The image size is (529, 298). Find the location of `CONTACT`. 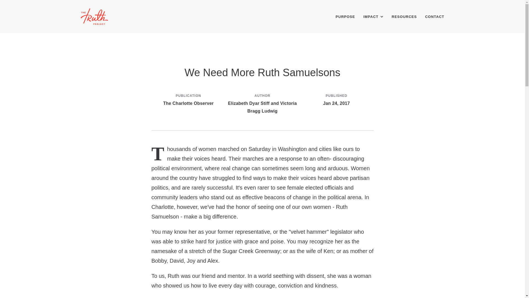

CONTACT is located at coordinates (435, 17).